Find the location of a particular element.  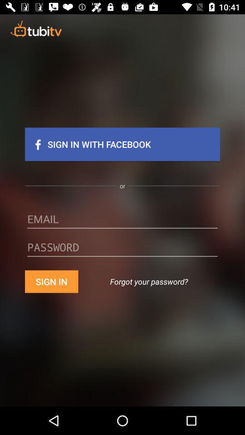

open item below or is located at coordinates (122, 222).